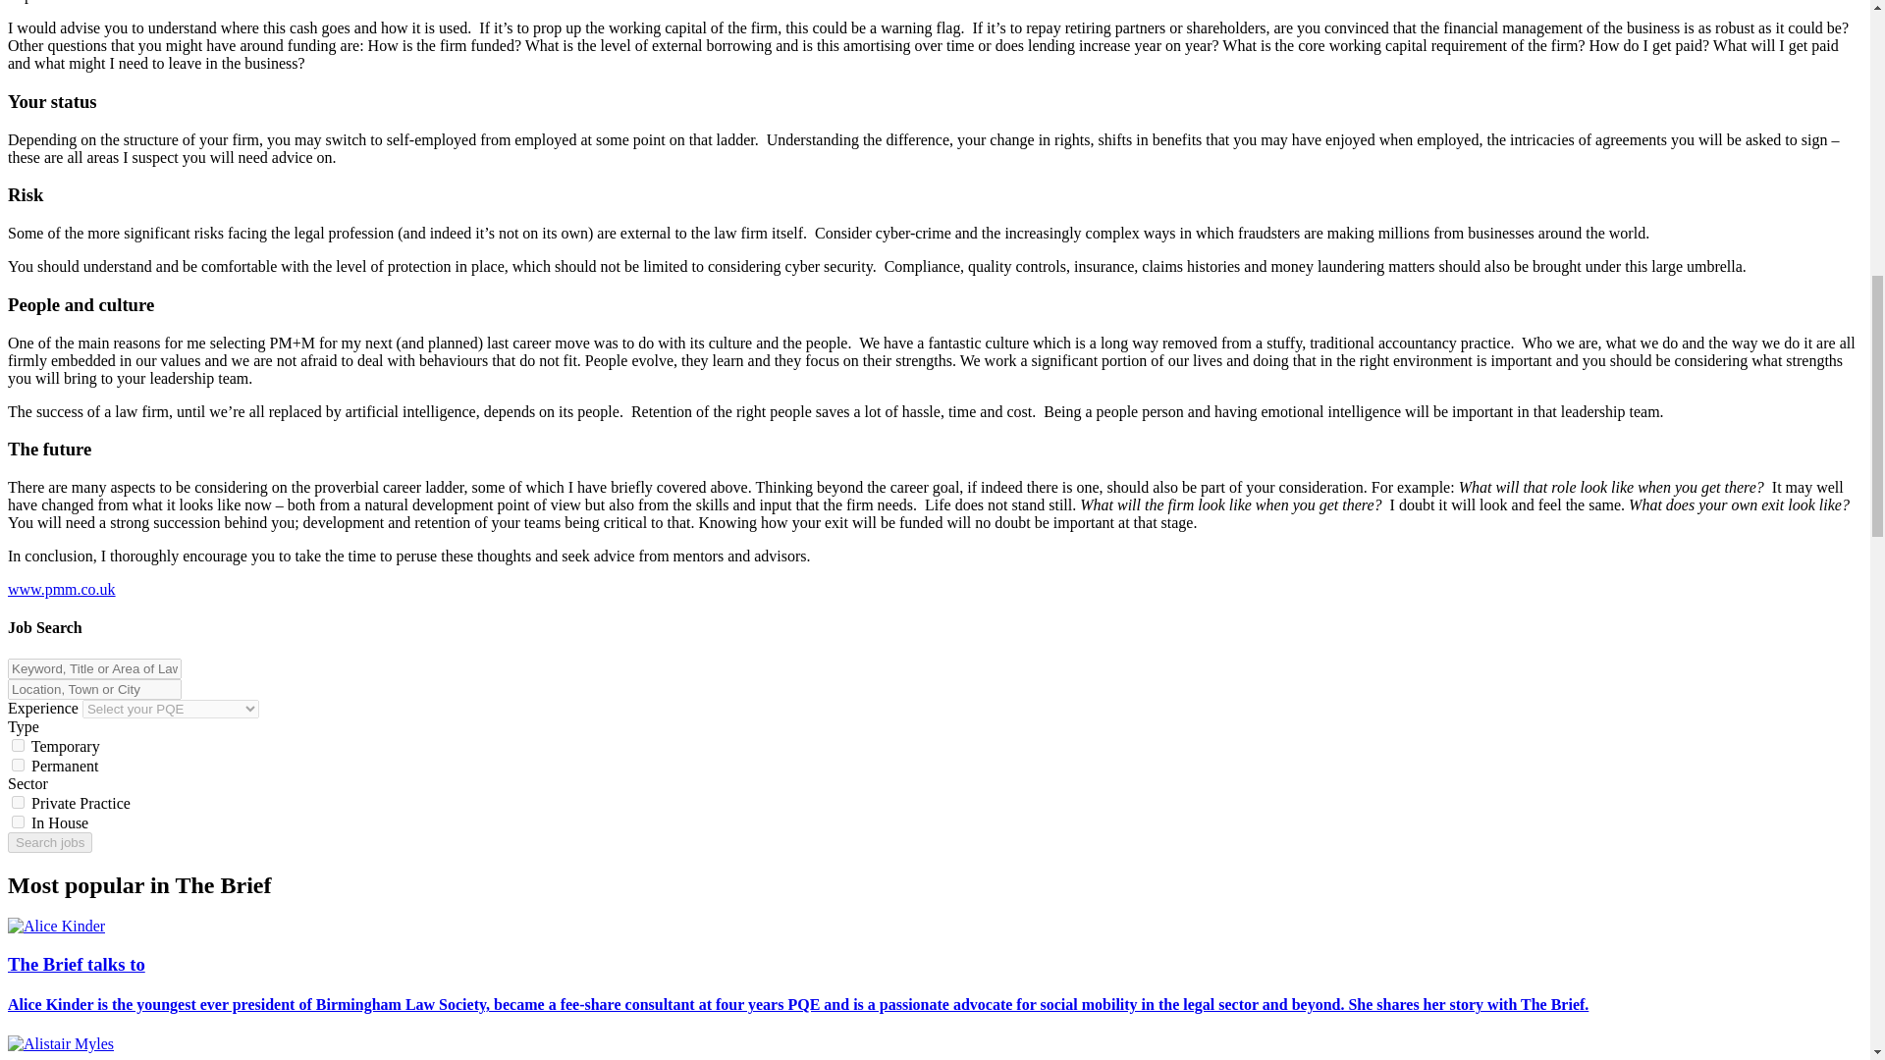 The height and width of the screenshot is (1060, 1885). I want to click on Temporary, so click(18, 744).